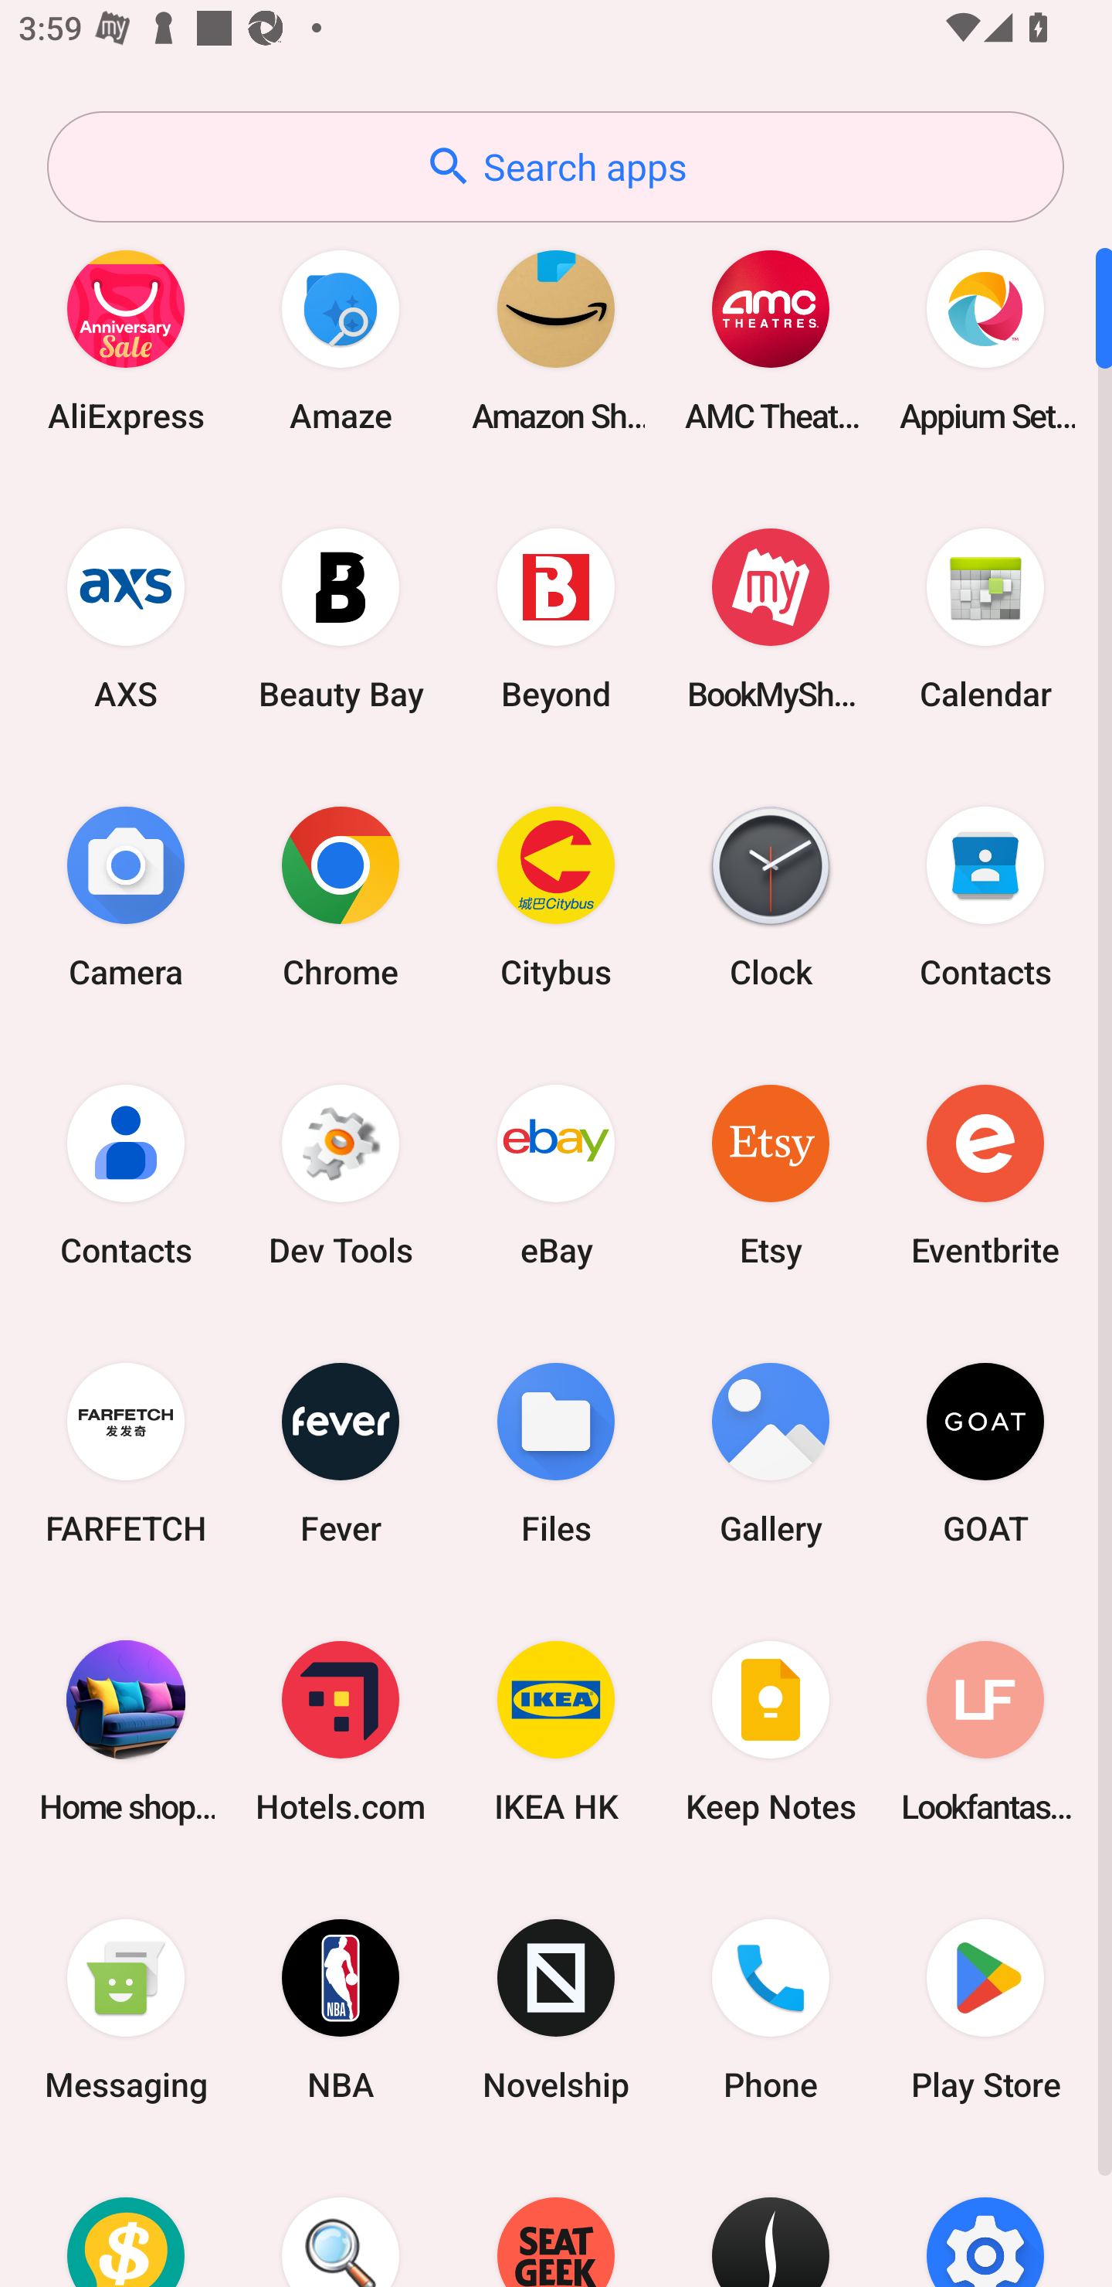  Describe the element at coordinates (556, 618) in the screenshot. I see `Beyond` at that location.